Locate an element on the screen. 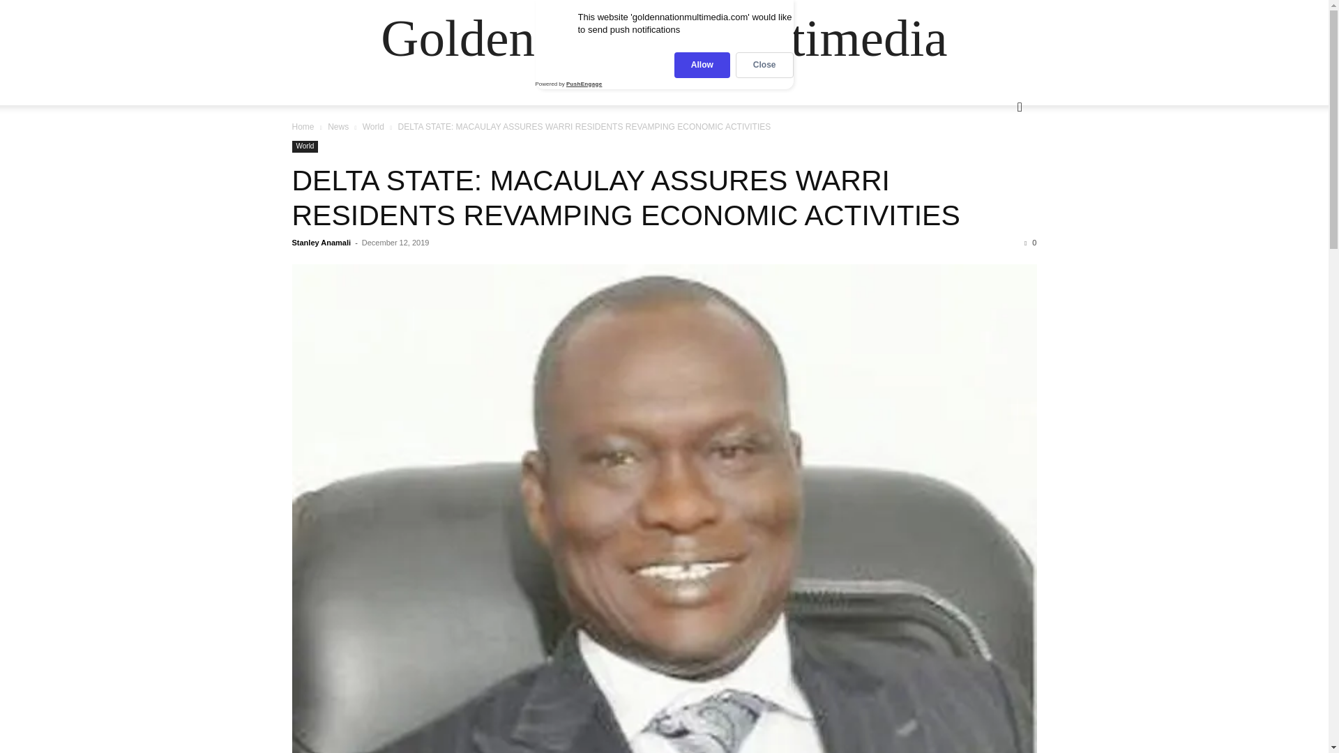  0 is located at coordinates (1030, 243).